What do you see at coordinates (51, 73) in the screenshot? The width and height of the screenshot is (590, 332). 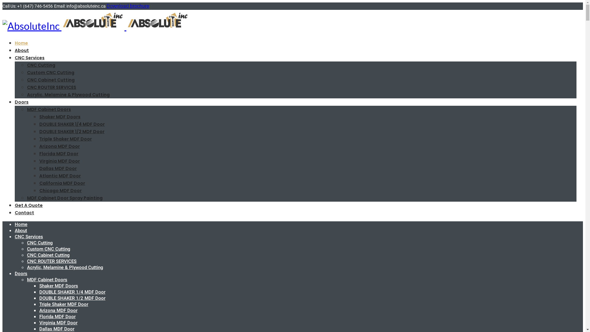 I see `Custom CNC Cutting` at bounding box center [51, 73].